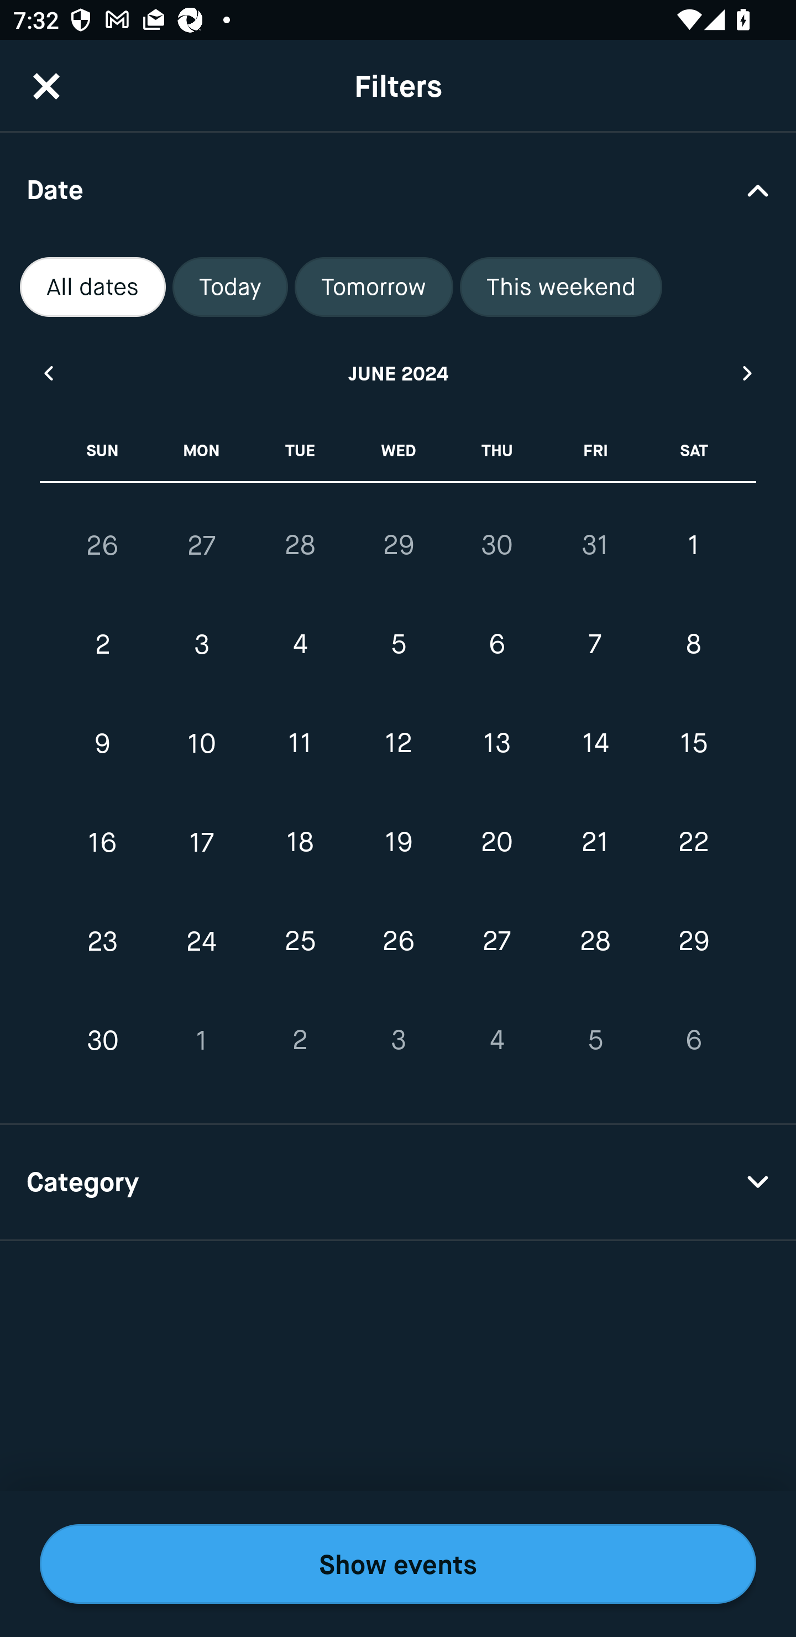 The image size is (796, 1637). I want to click on 8, so click(693, 645).